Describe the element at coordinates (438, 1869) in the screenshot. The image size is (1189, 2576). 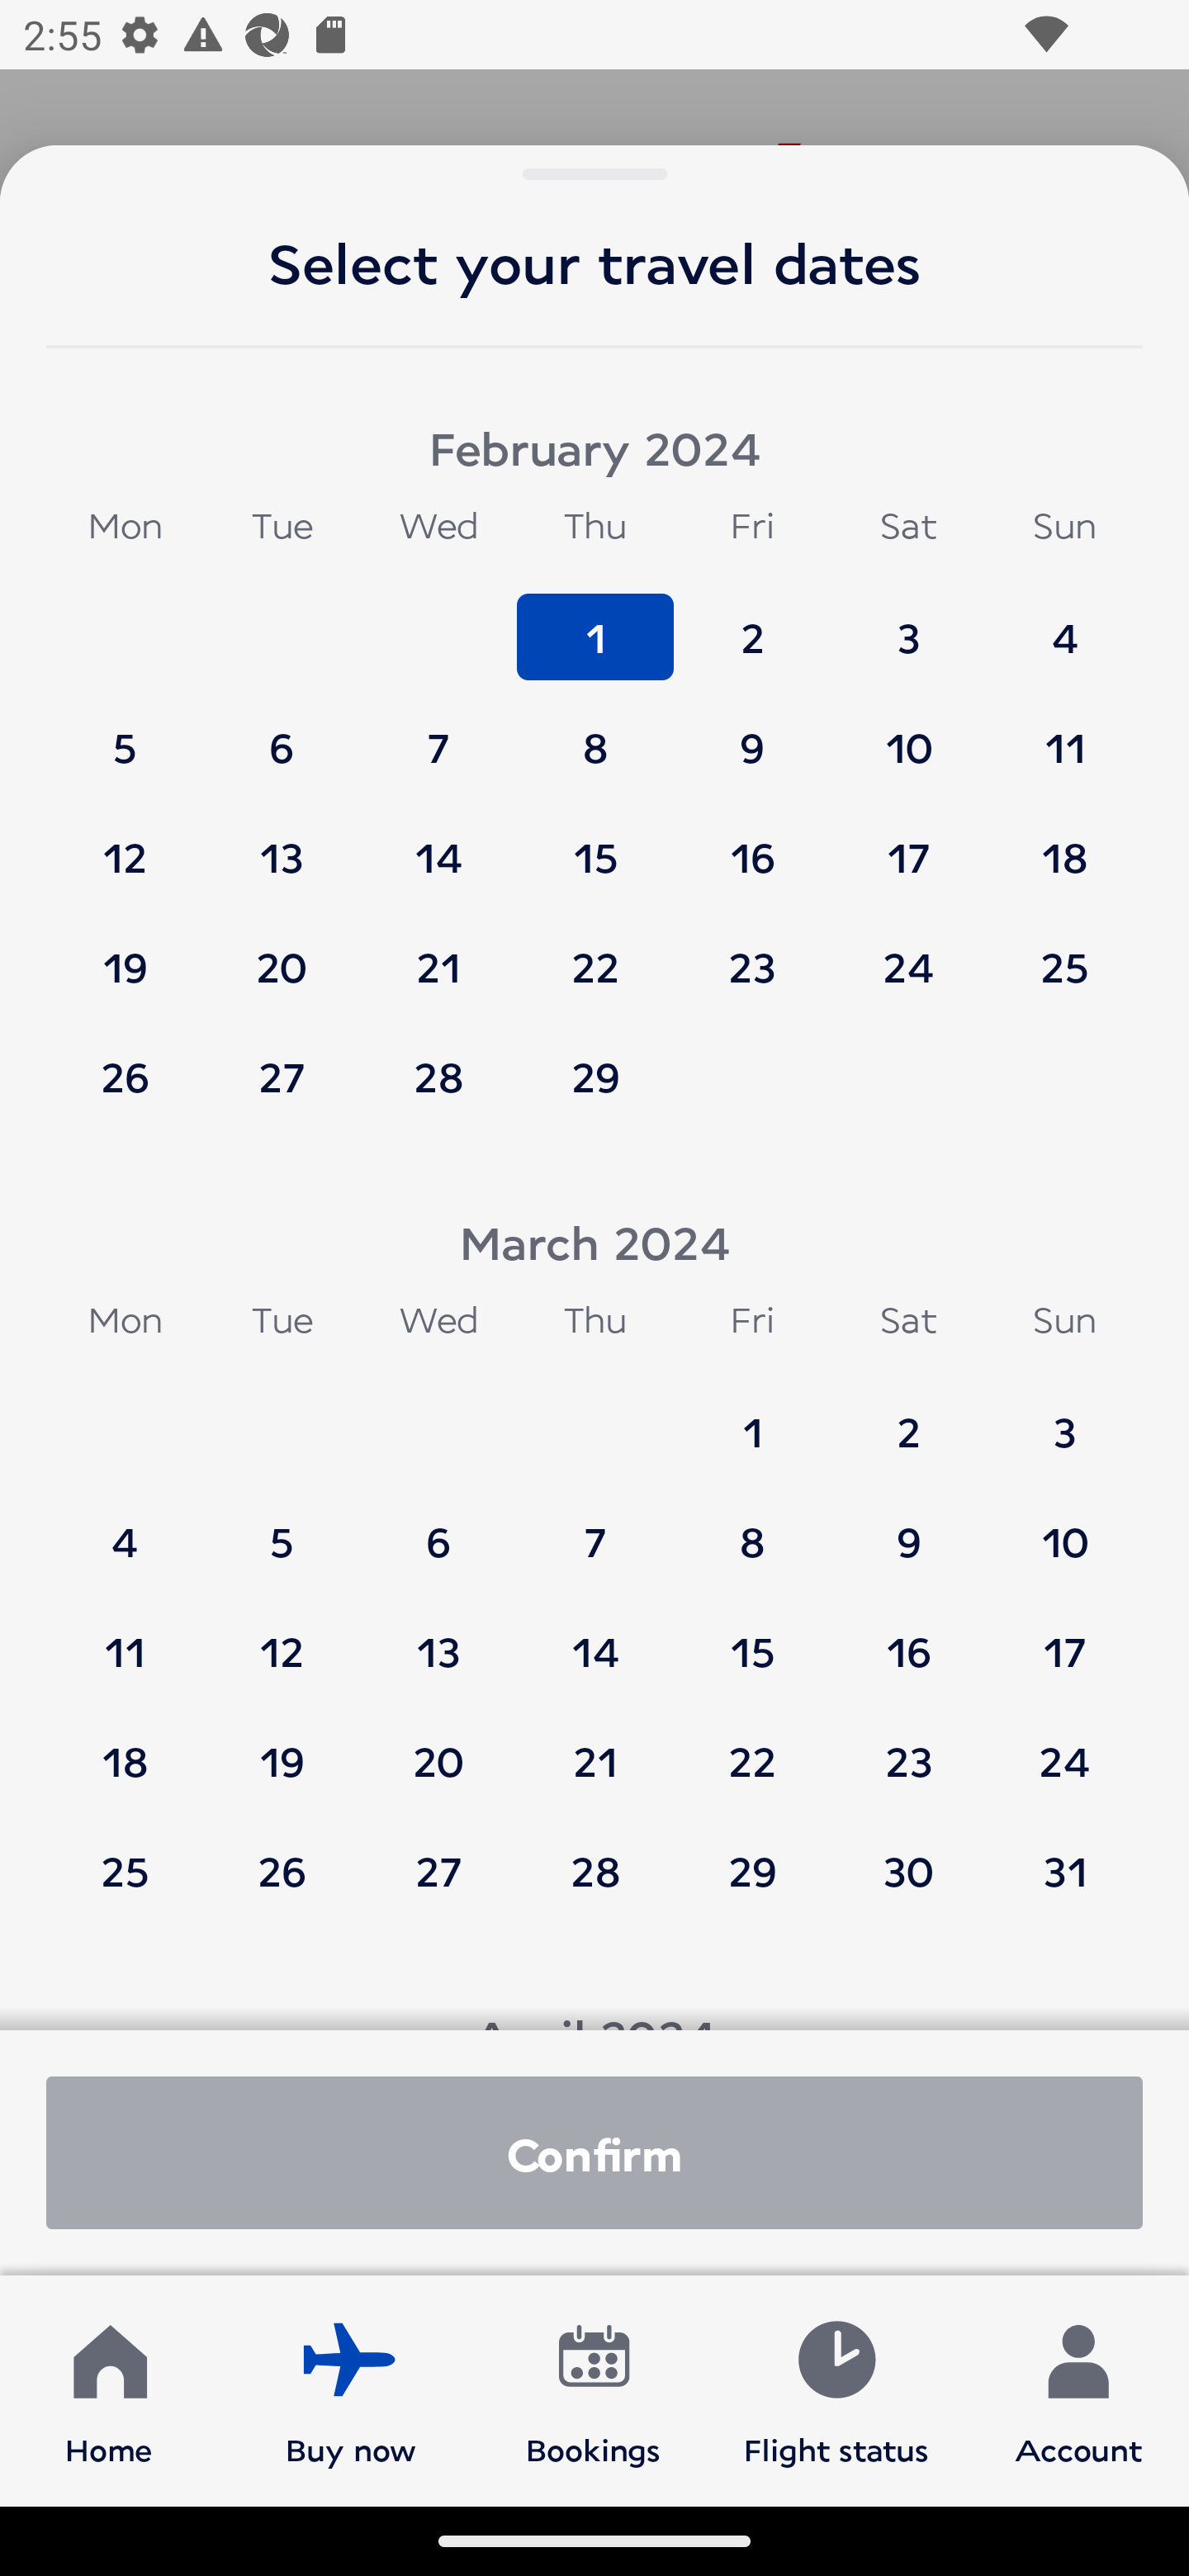
I see `27` at that location.